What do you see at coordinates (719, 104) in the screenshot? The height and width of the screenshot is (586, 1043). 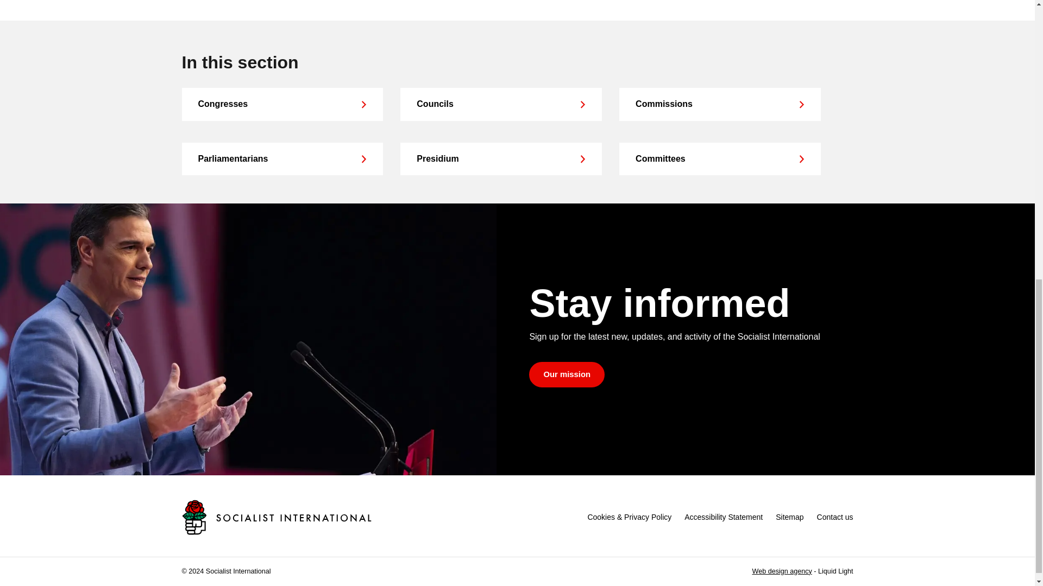 I see `Commissions` at bounding box center [719, 104].